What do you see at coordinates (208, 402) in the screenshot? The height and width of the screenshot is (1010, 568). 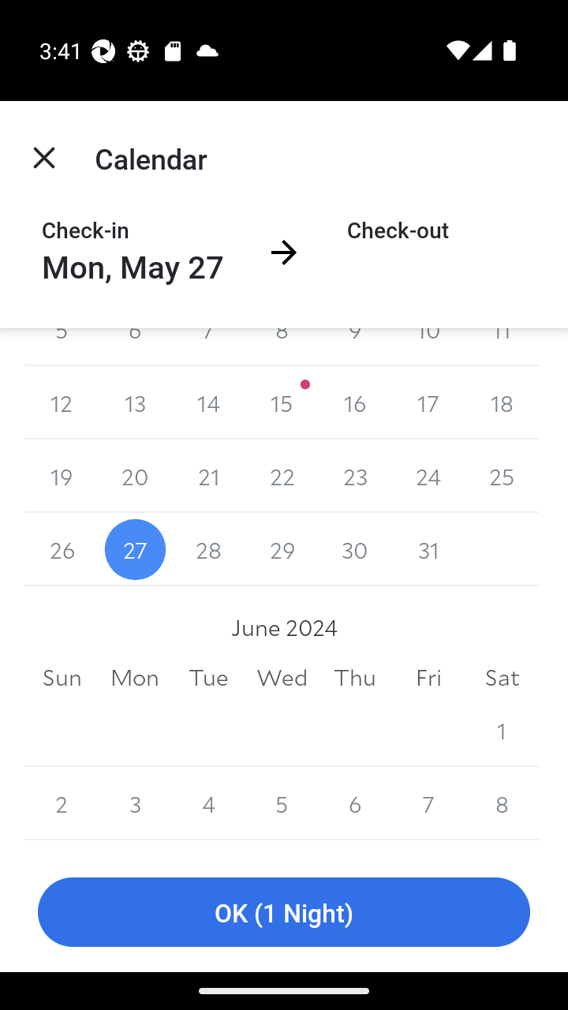 I see `14 14 May 2024` at bounding box center [208, 402].